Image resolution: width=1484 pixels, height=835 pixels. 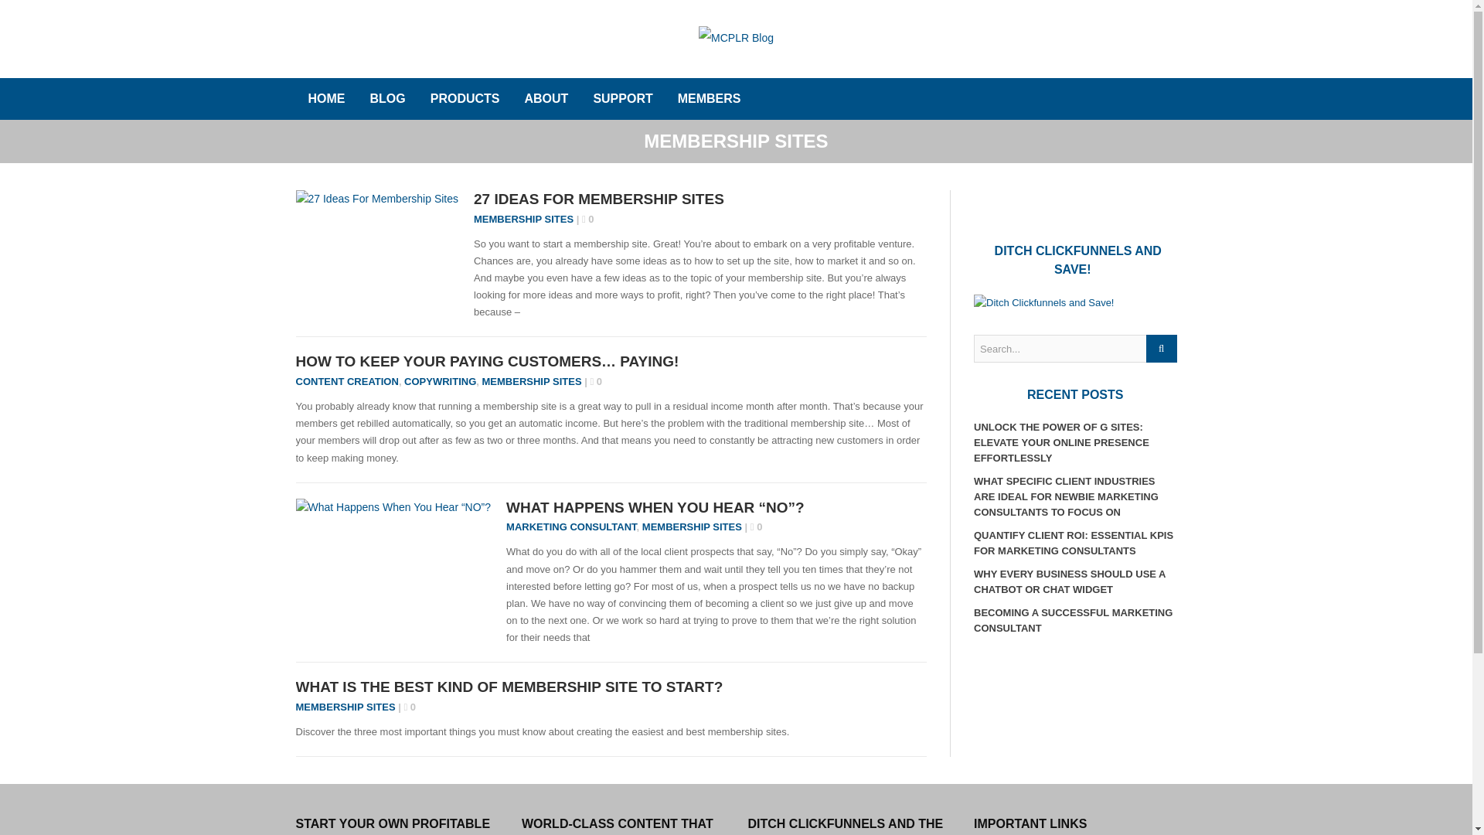 What do you see at coordinates (410, 707) in the screenshot?
I see `0` at bounding box center [410, 707].